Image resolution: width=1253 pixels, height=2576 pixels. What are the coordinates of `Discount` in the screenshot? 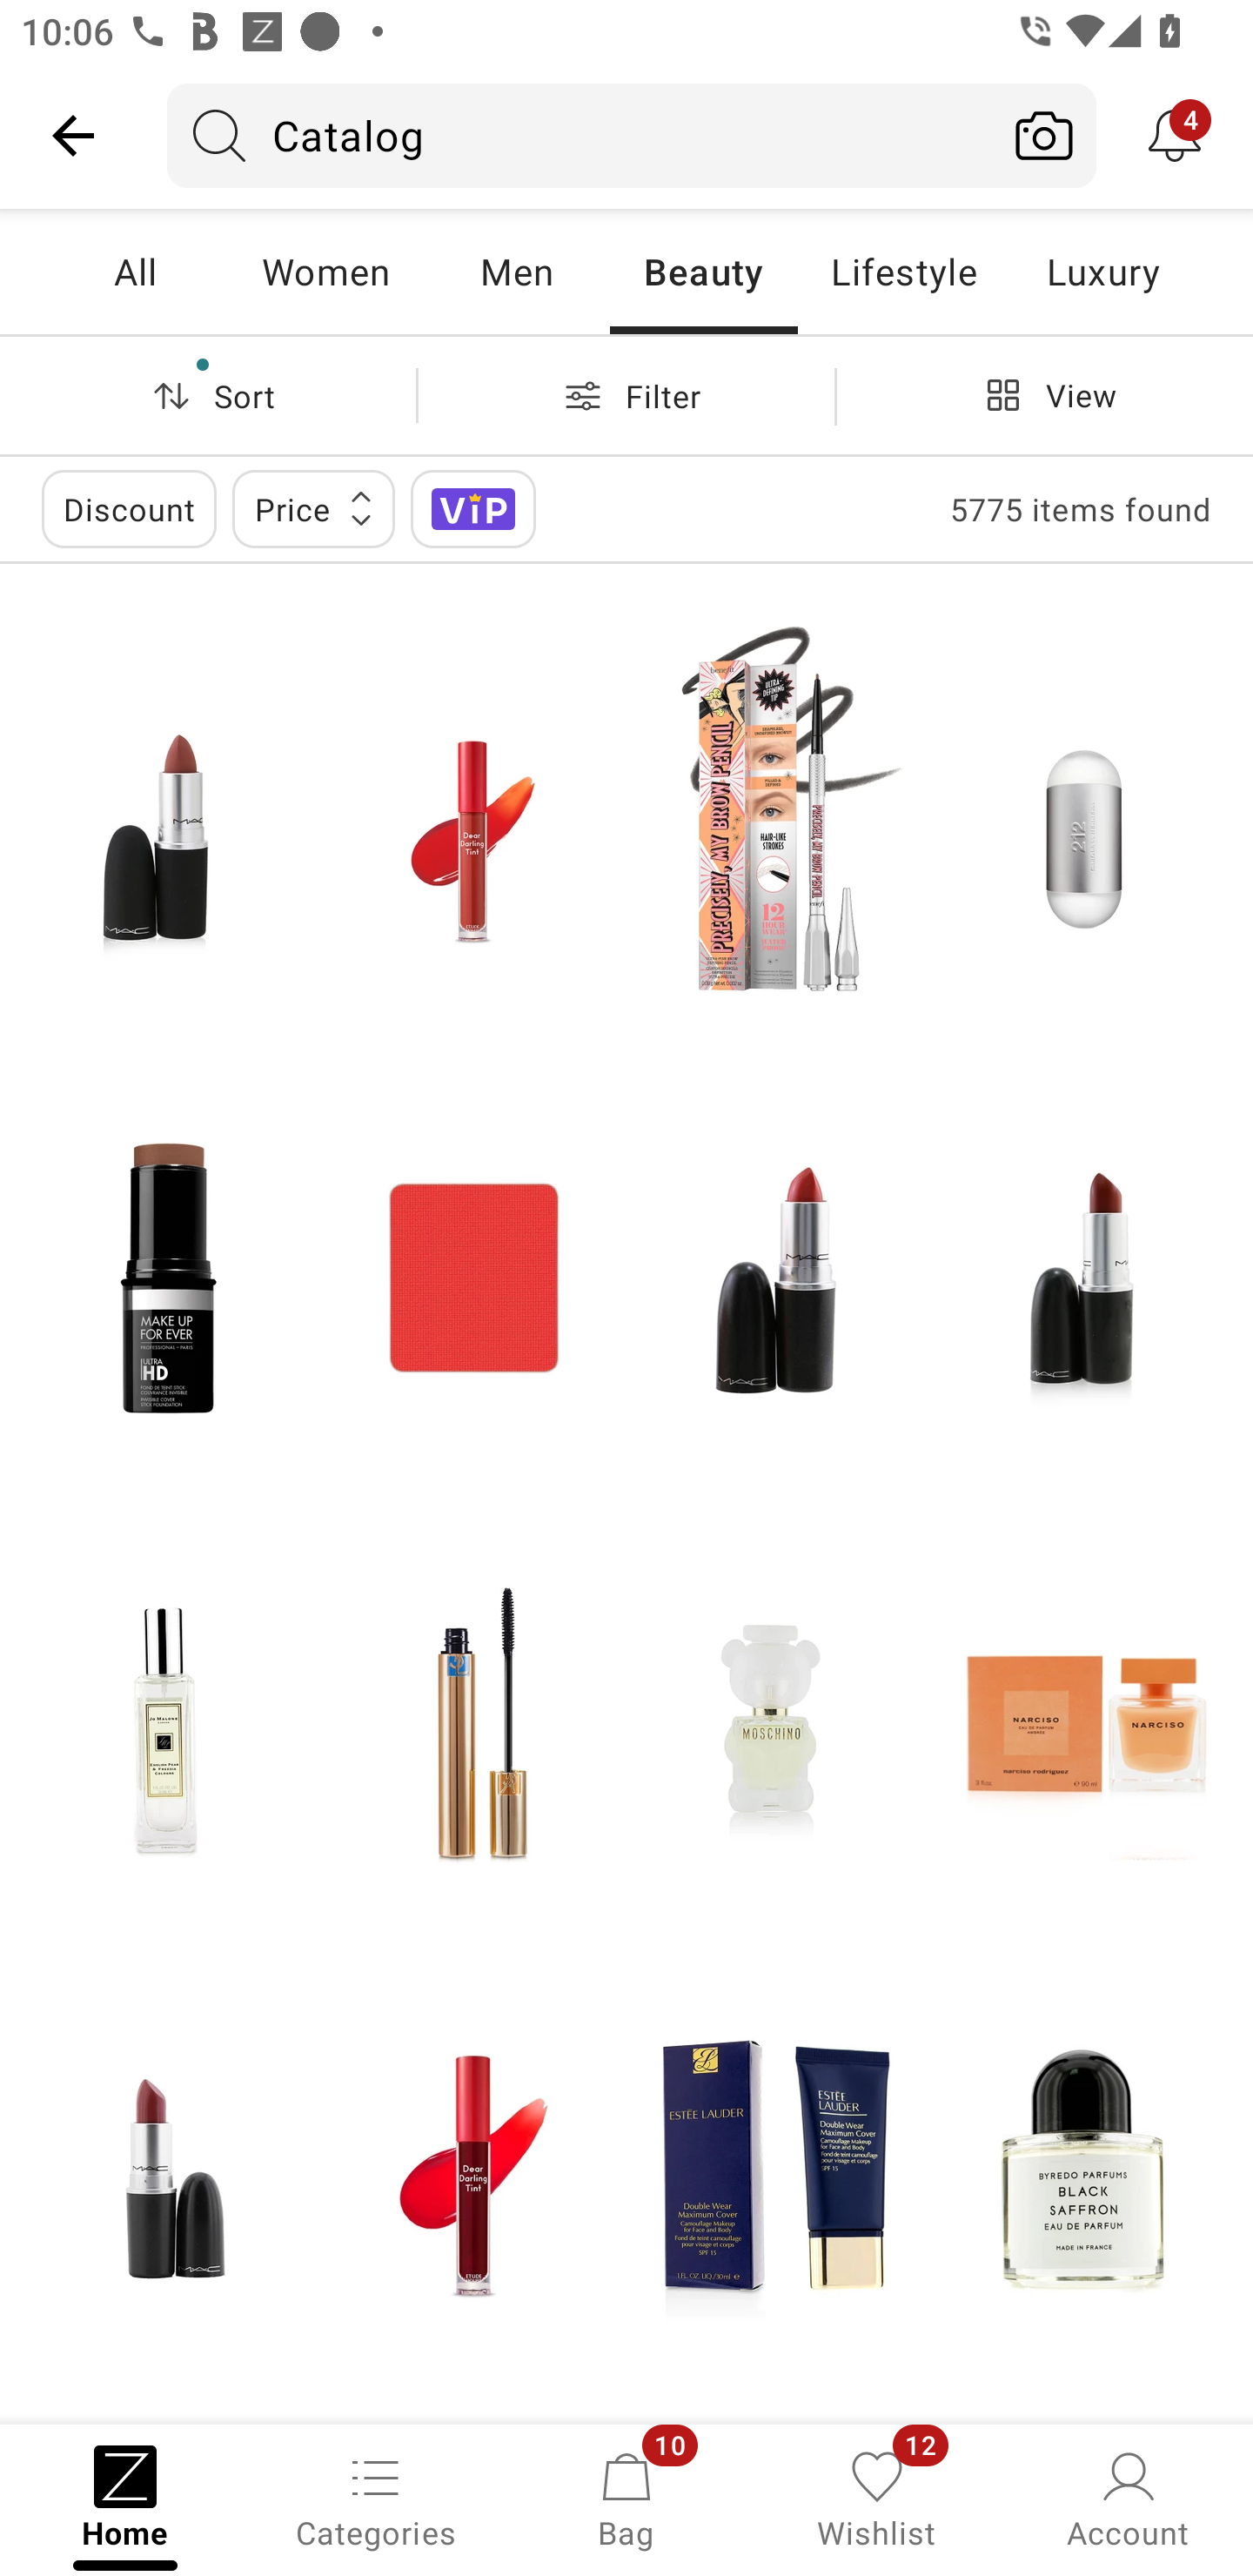 It's located at (129, 508).